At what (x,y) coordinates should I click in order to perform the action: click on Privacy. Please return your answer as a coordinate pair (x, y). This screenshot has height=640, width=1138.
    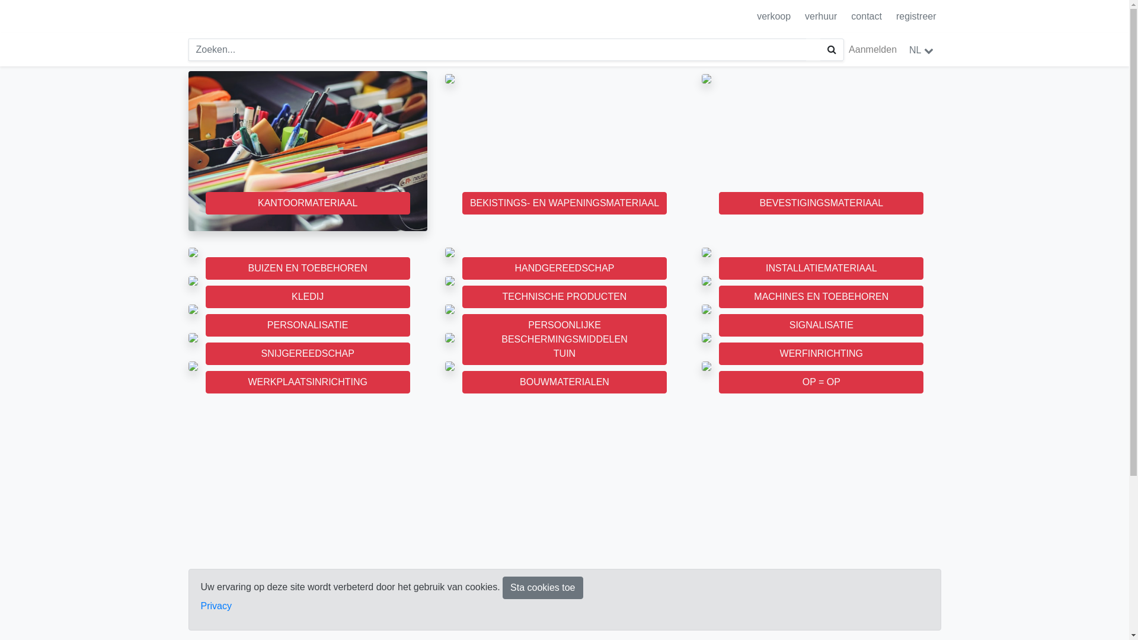
    Looking at the image, I should click on (216, 606).